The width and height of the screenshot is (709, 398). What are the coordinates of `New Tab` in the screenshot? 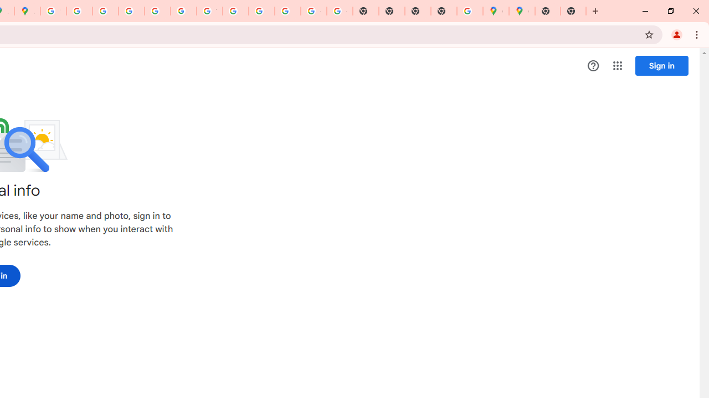 It's located at (573, 11).